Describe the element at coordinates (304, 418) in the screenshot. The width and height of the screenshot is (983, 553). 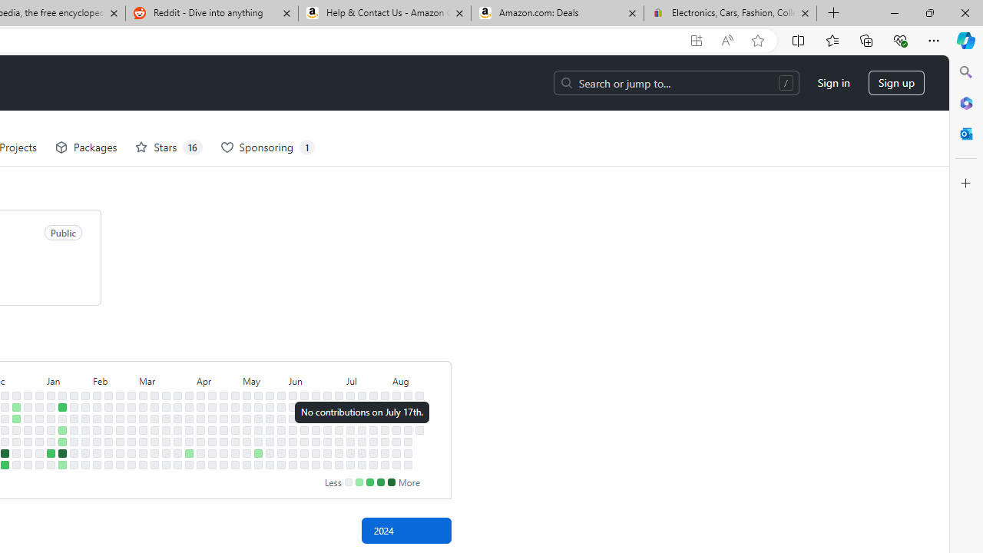
I see `No contributions on June 11th.` at that location.